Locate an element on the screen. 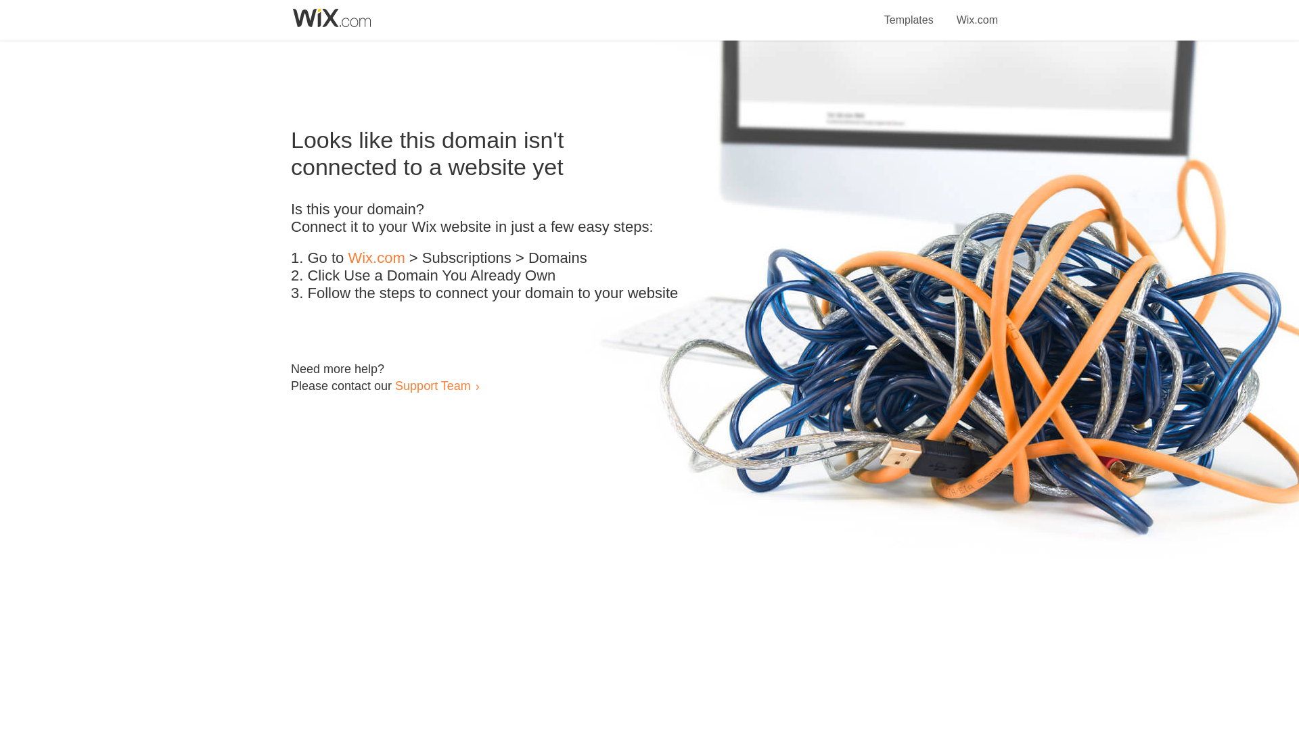  Templates is located at coordinates (909, 12).